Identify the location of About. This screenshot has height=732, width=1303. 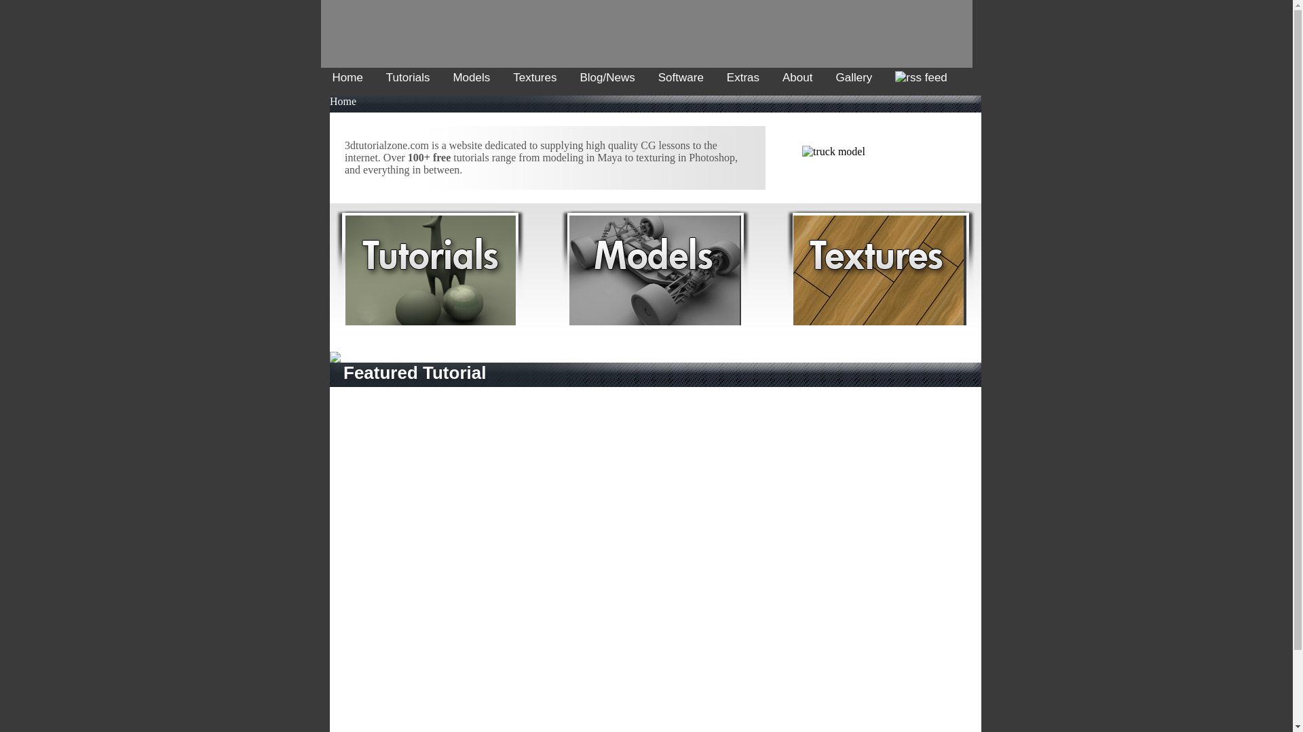
(797, 77).